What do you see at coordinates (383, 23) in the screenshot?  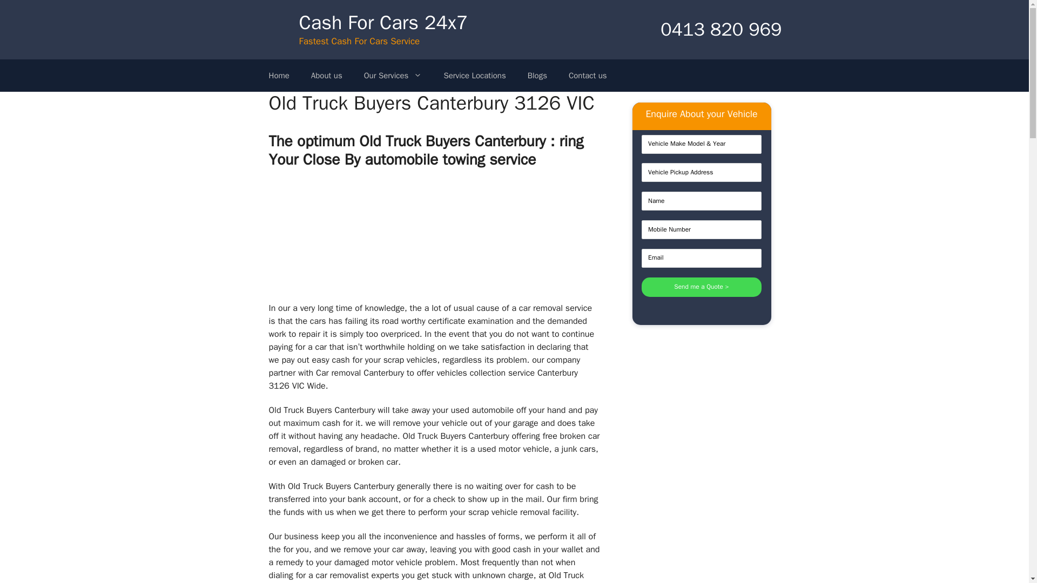 I see `Cash For Cars 24x7` at bounding box center [383, 23].